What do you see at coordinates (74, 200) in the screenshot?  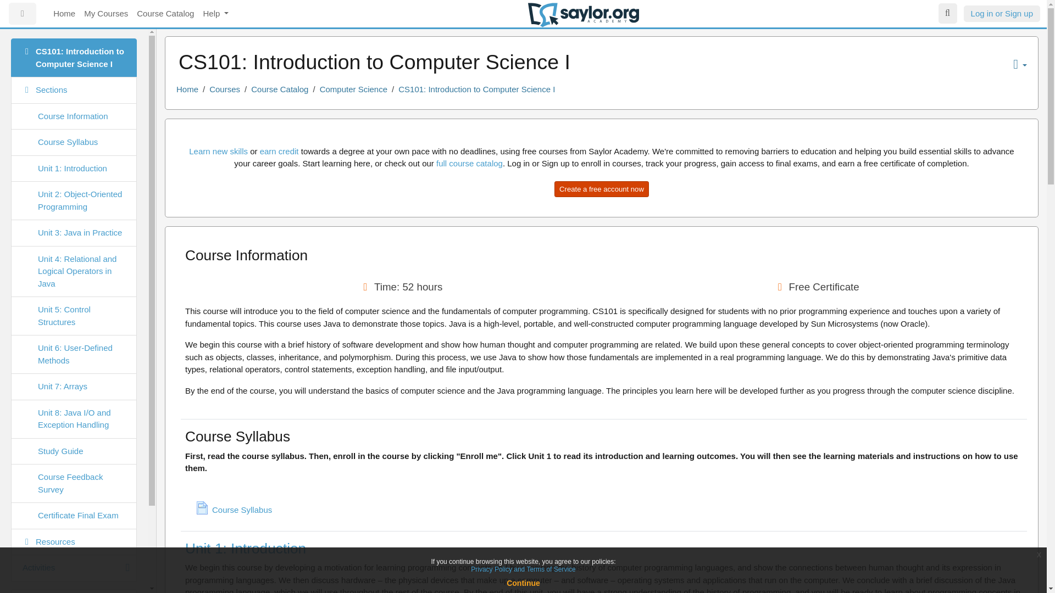 I see `Unit 2: Object-Oriented Programming` at bounding box center [74, 200].